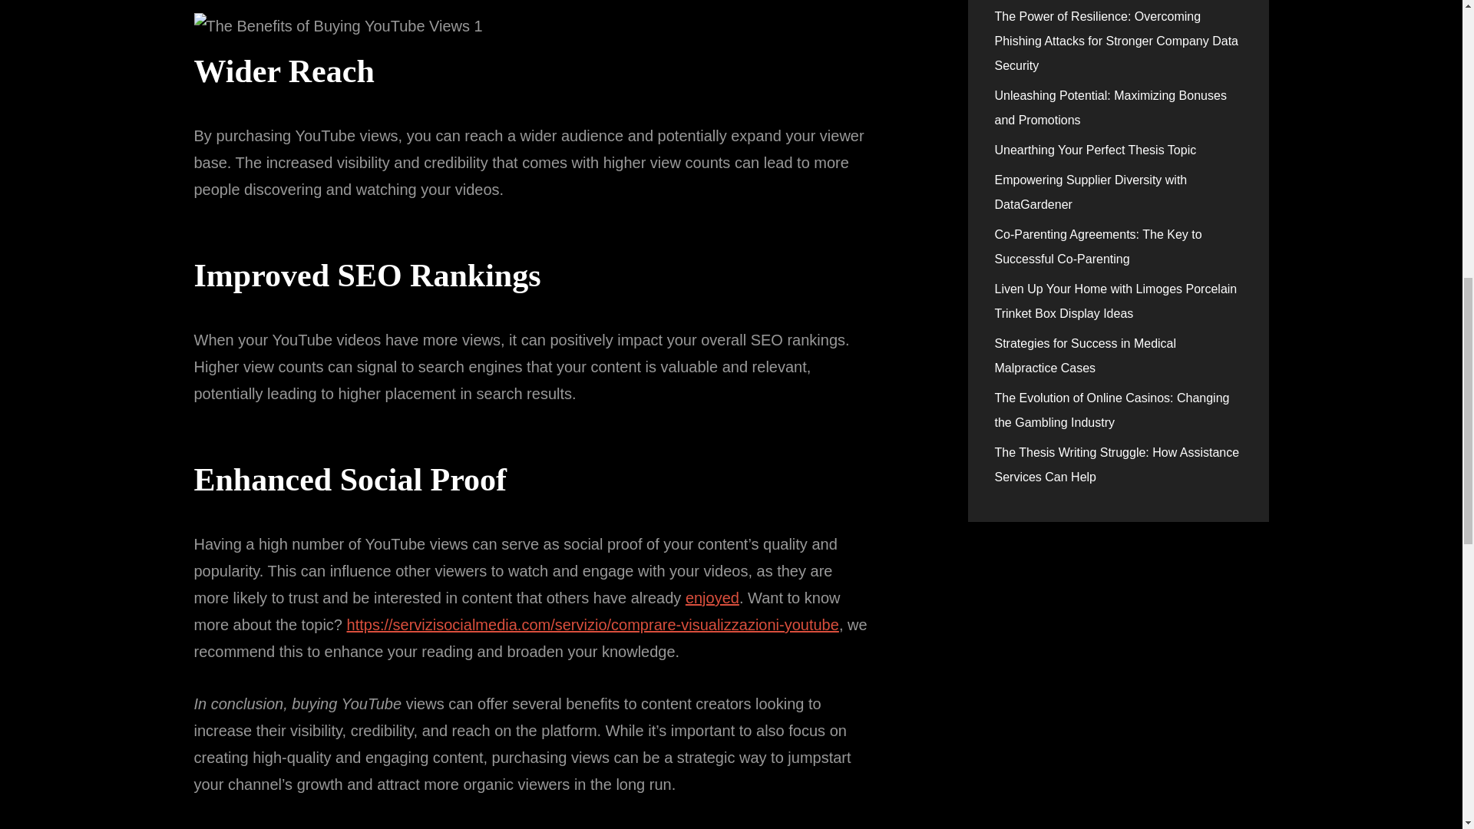 Image resolution: width=1474 pixels, height=829 pixels. What do you see at coordinates (1110, 107) in the screenshot?
I see `Unleashing Potential: Maximizing Bonuses and Promotions` at bounding box center [1110, 107].